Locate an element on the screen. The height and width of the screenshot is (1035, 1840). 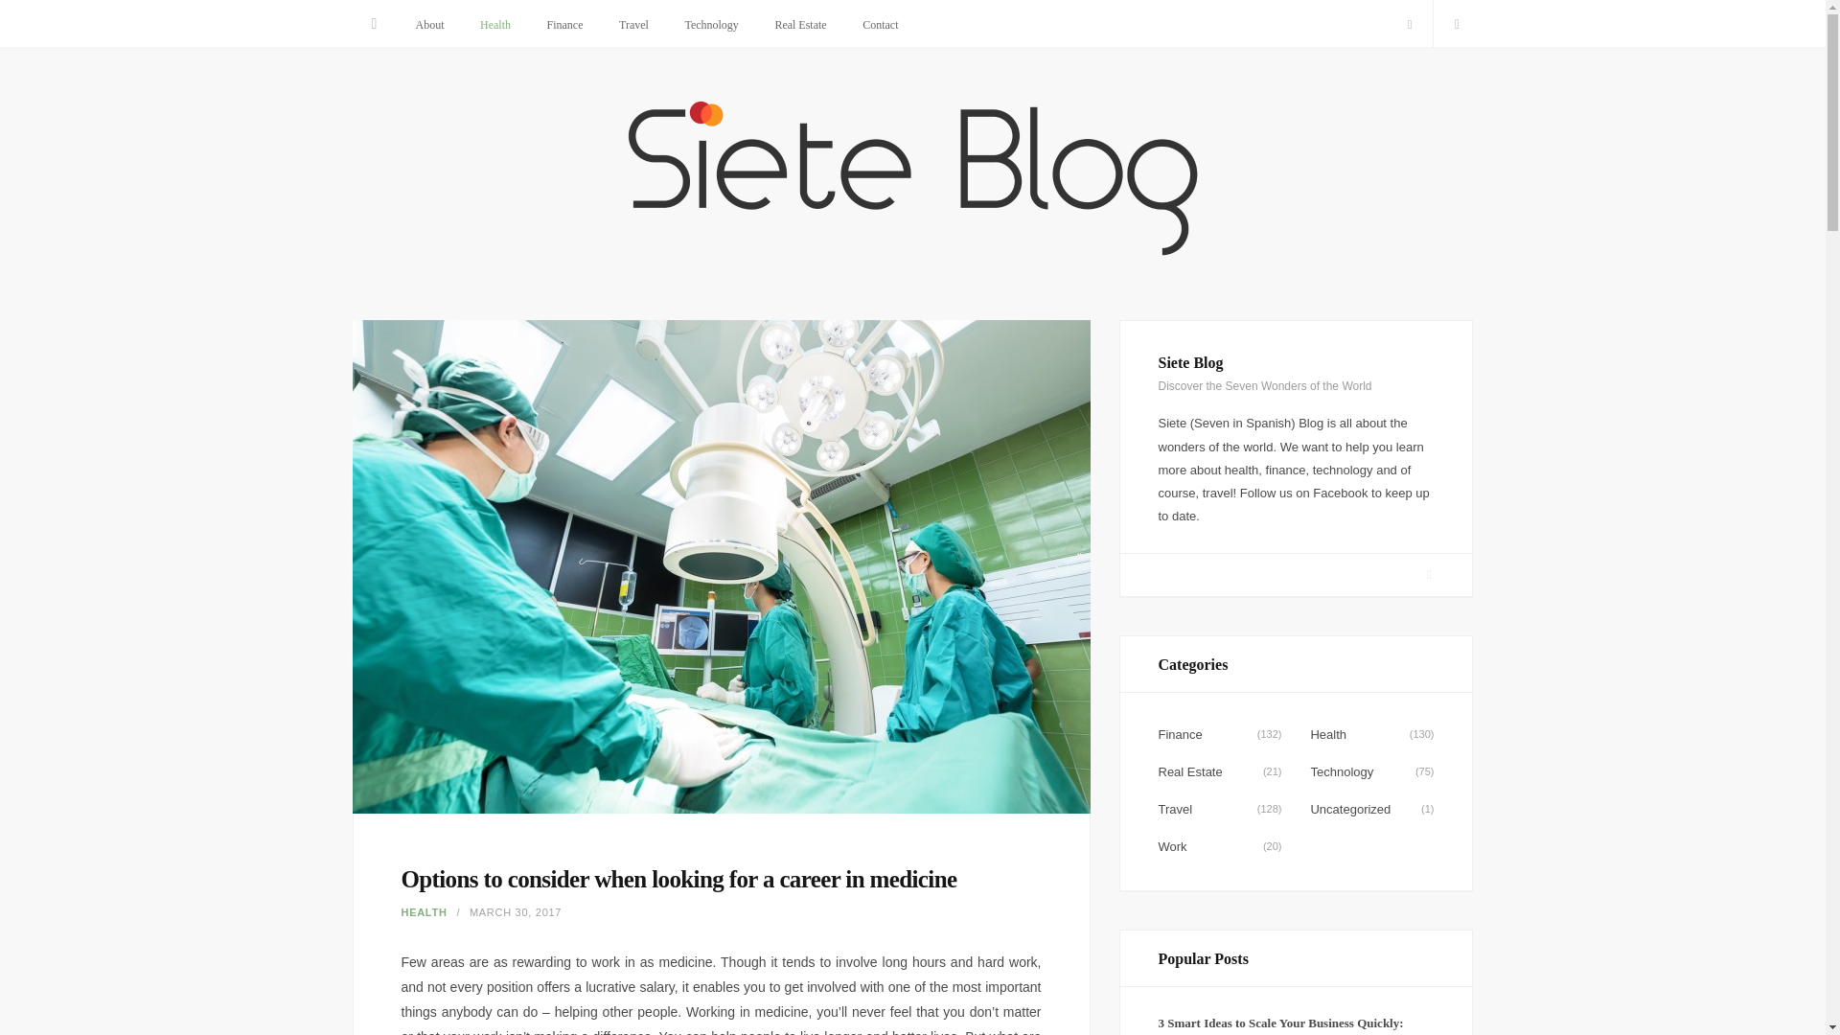
About is located at coordinates (429, 25).